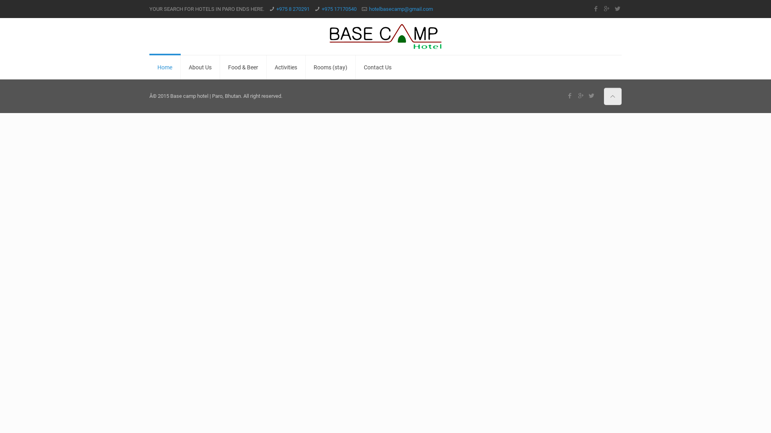 The image size is (771, 433). Describe the element at coordinates (401, 9) in the screenshot. I see `hotelbasecamp@gmail.com` at that location.